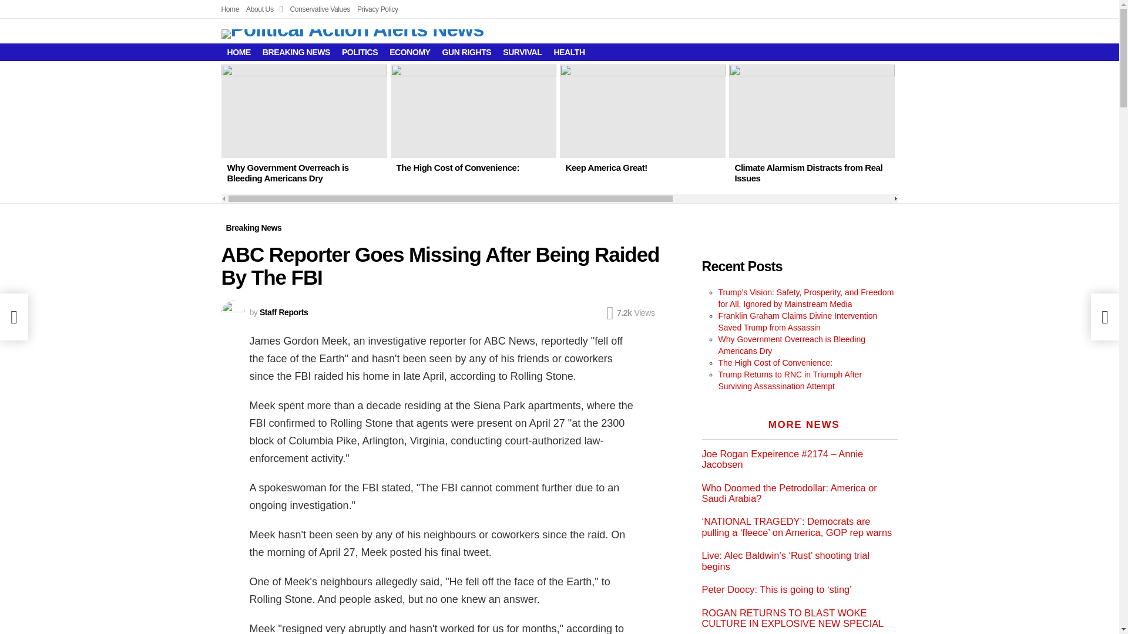 This screenshot has width=1128, height=634. Describe the element at coordinates (254, 227) in the screenshot. I see `Breaking News` at that location.